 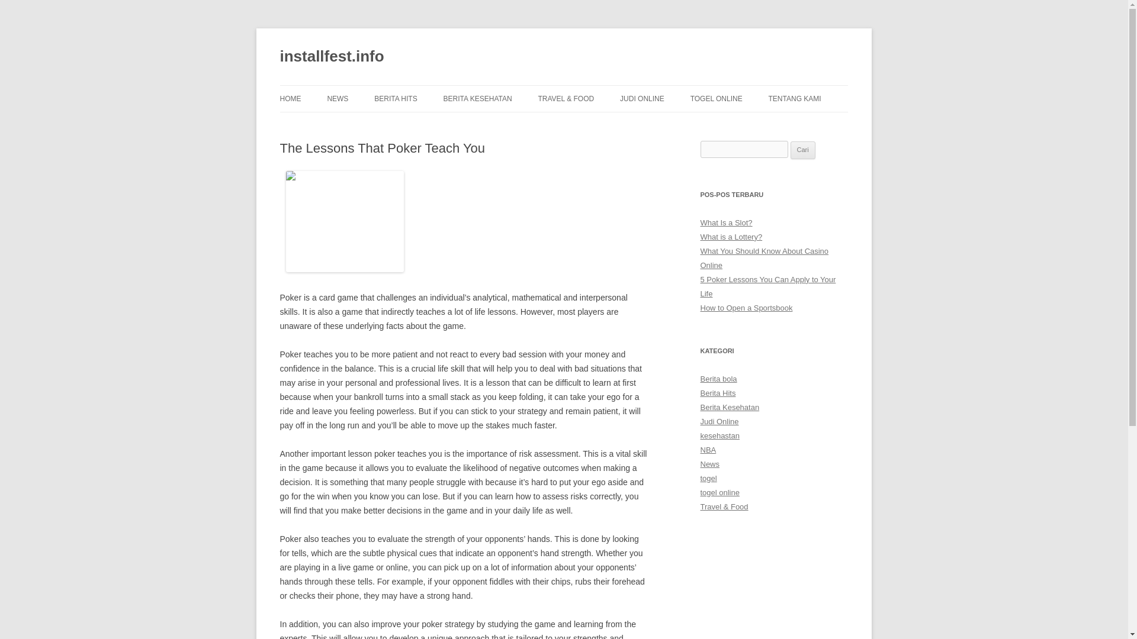 I want to click on kesehastan, so click(x=720, y=435).